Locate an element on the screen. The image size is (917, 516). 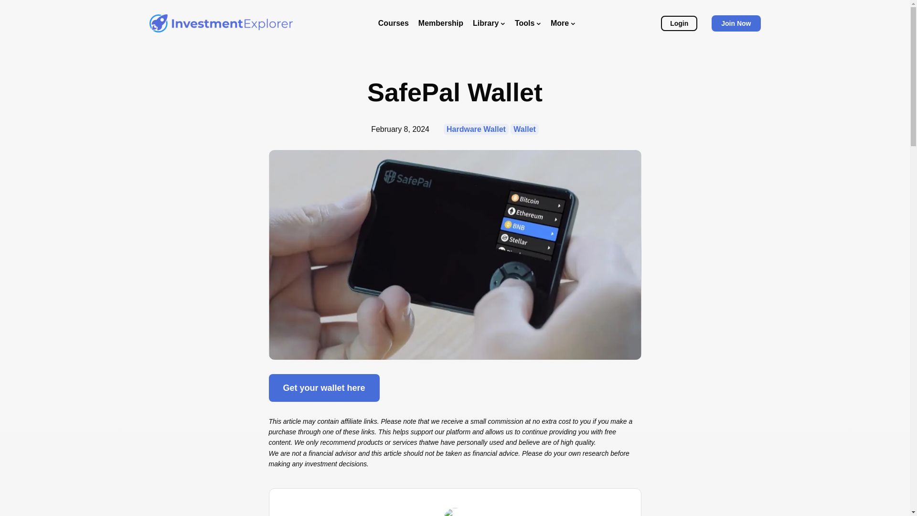
More is located at coordinates (563, 23).